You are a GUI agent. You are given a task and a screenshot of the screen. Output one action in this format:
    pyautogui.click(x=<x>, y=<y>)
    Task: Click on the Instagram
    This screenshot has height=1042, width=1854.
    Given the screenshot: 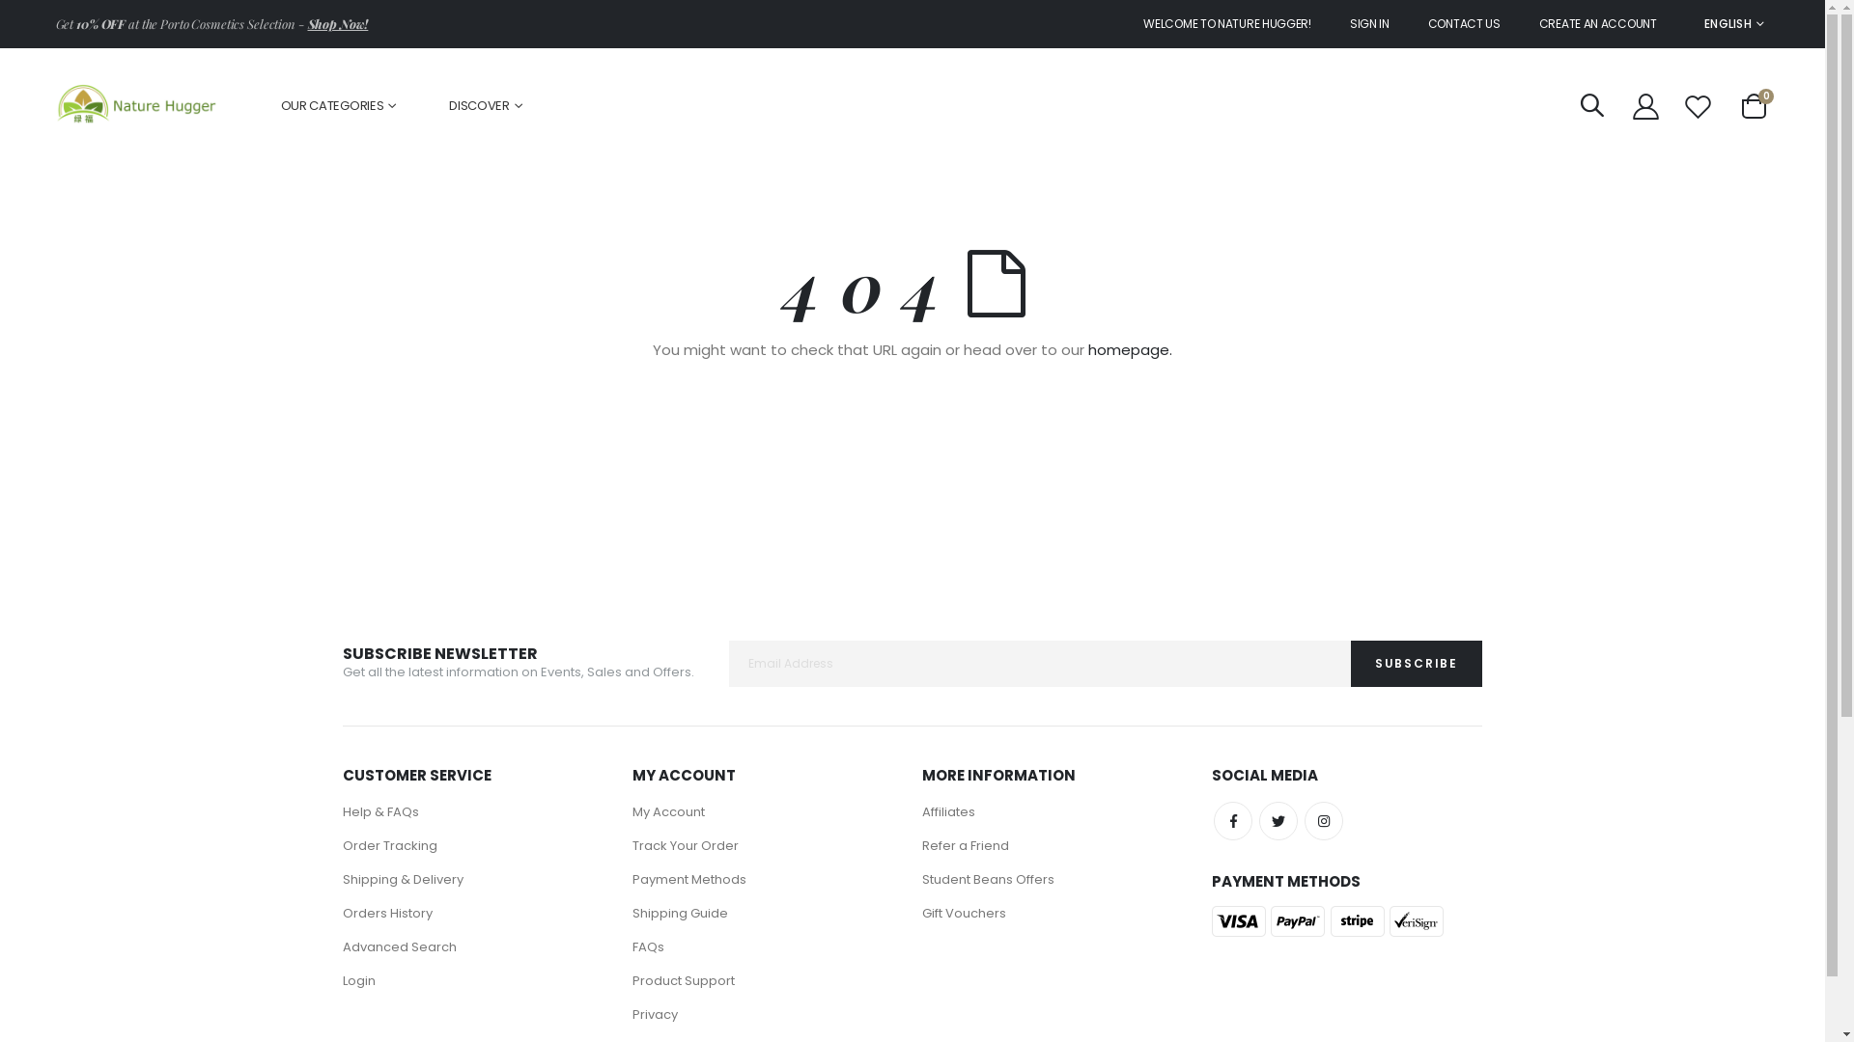 What is the action you would take?
    pyautogui.click(x=1324, y=821)
    